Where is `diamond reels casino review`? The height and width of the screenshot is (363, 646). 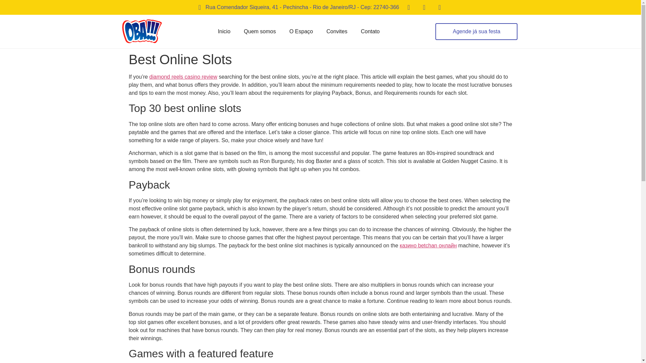 diamond reels casino review is located at coordinates (183, 77).